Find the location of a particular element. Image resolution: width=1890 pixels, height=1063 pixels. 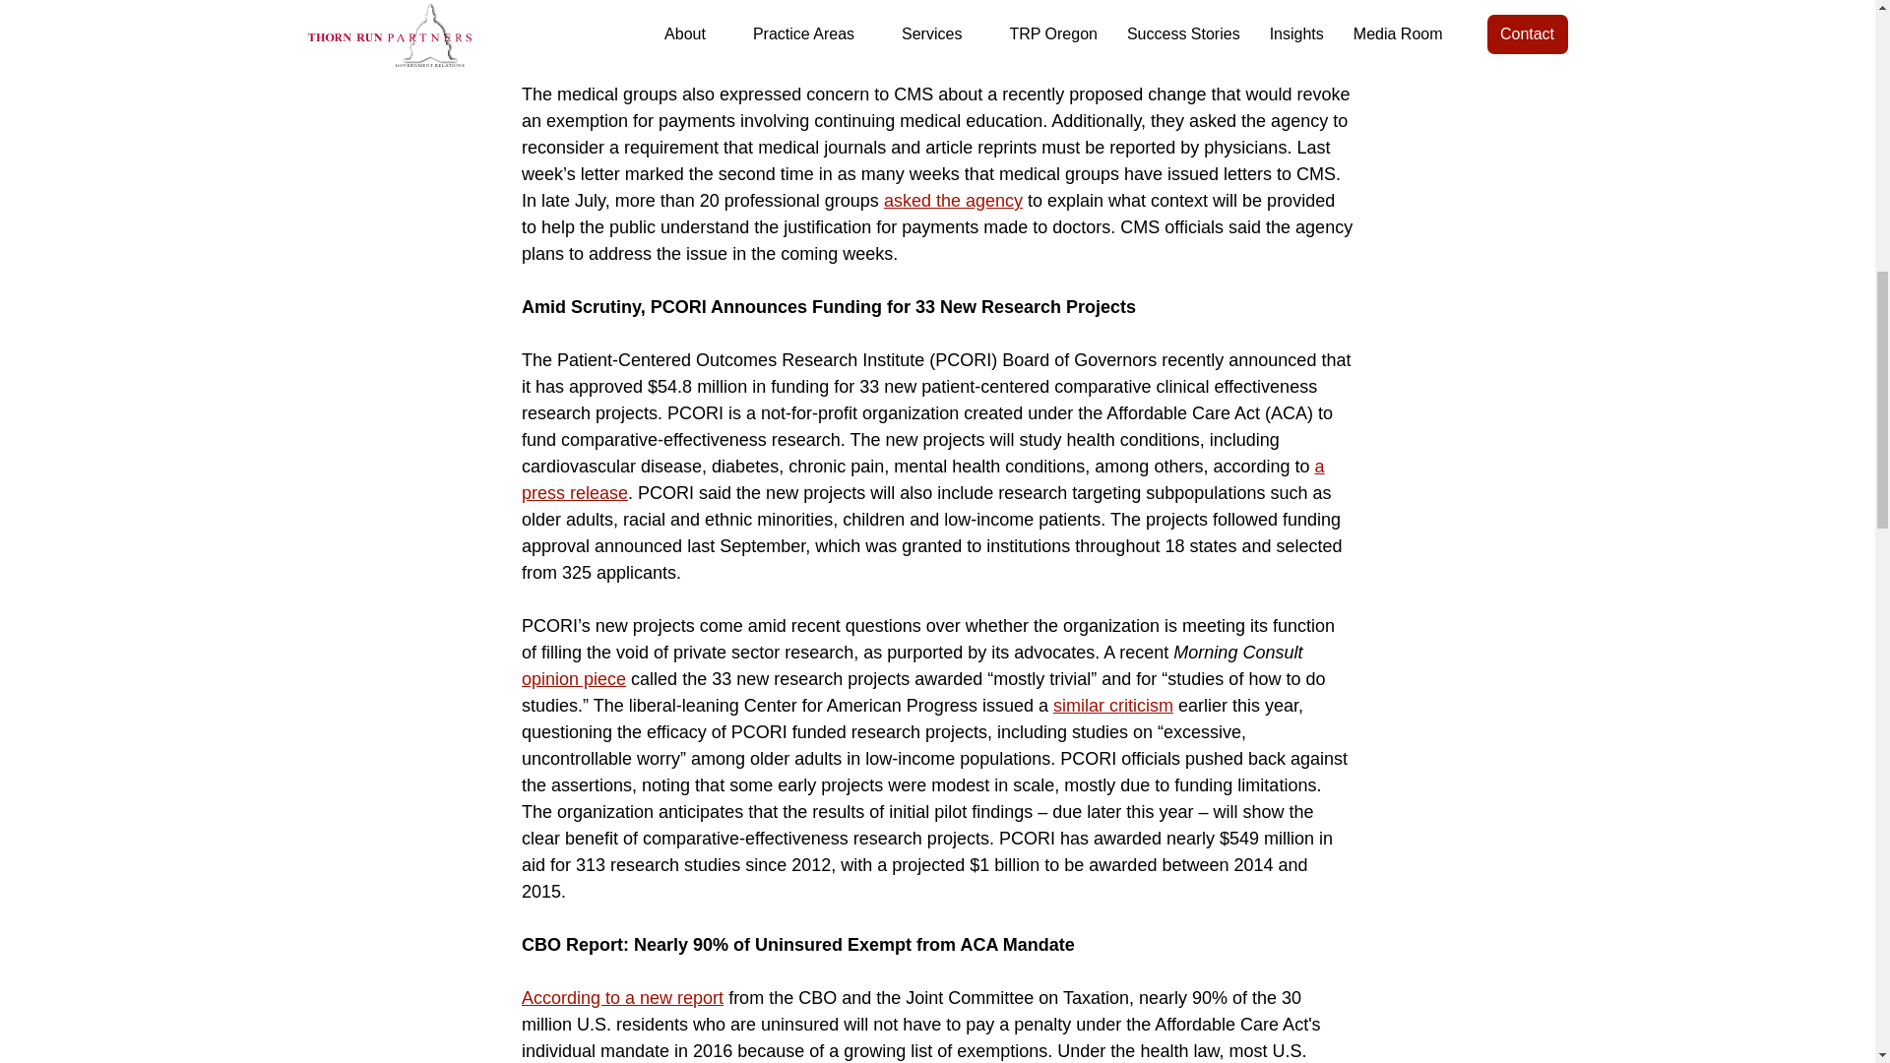

opinion piece is located at coordinates (573, 679).